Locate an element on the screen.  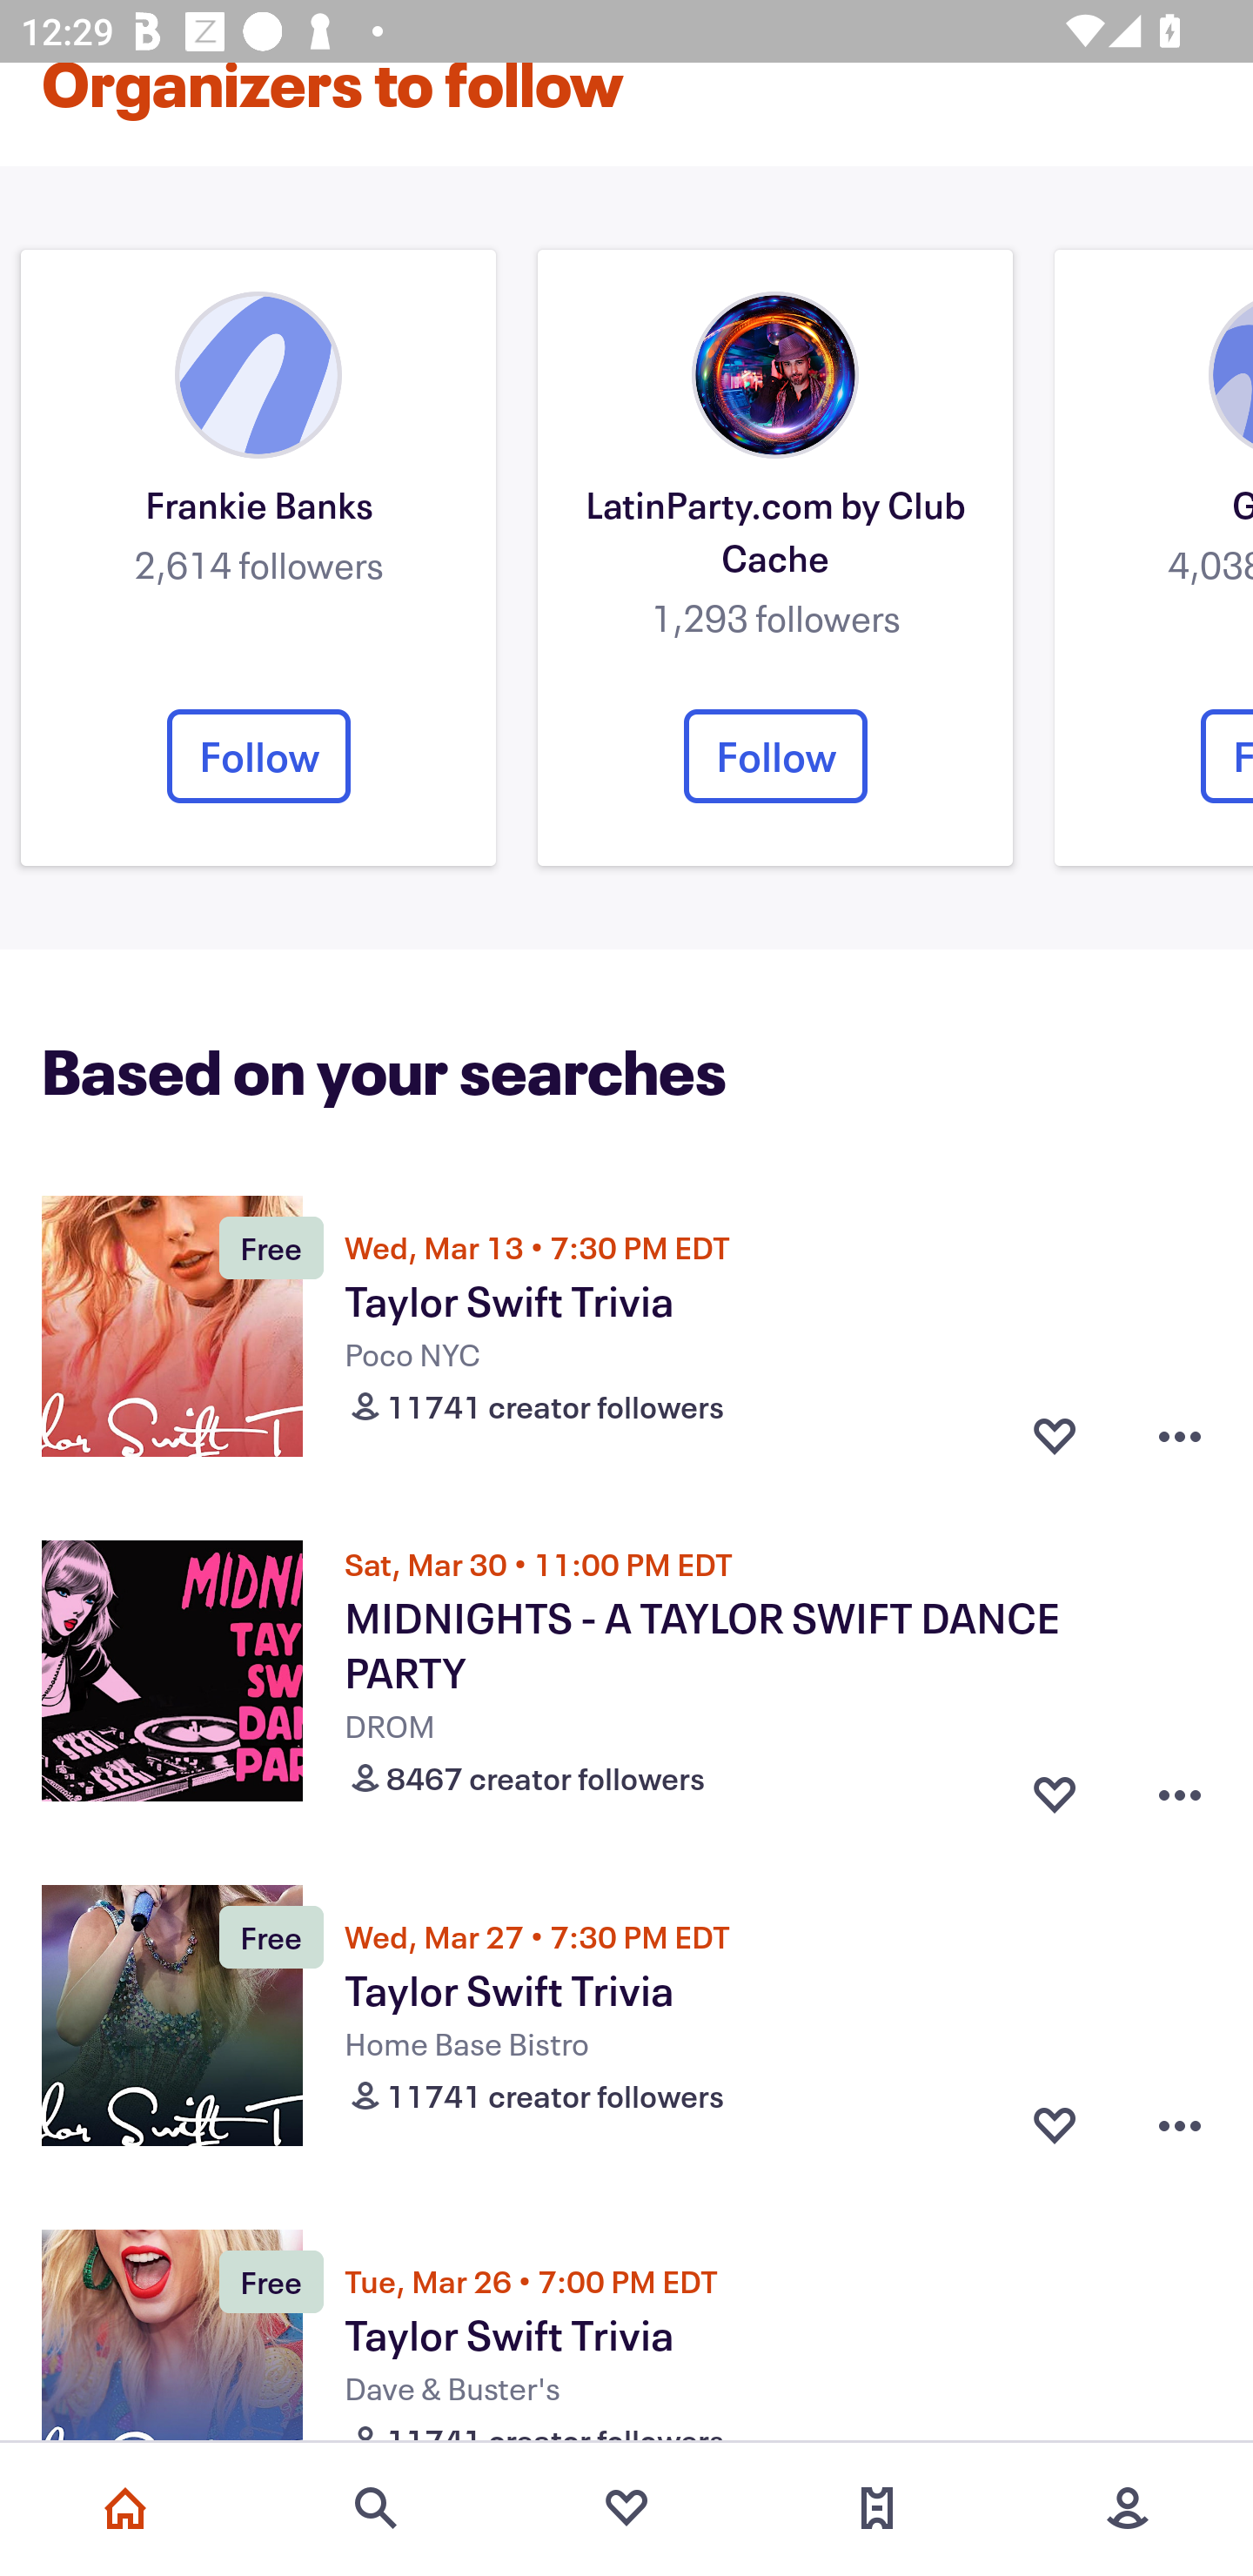
Favorite button is located at coordinates (1055, 1789).